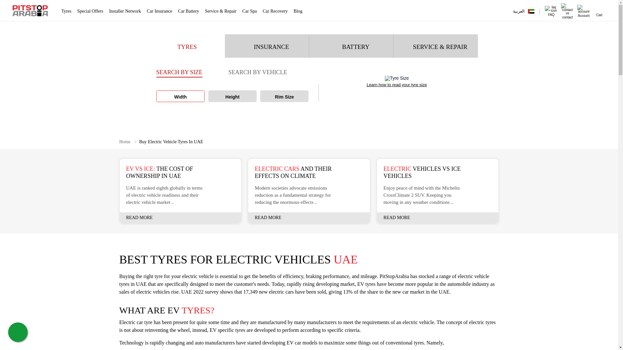  Describe the element at coordinates (567, 15) in the screenshot. I see `contact` at that location.